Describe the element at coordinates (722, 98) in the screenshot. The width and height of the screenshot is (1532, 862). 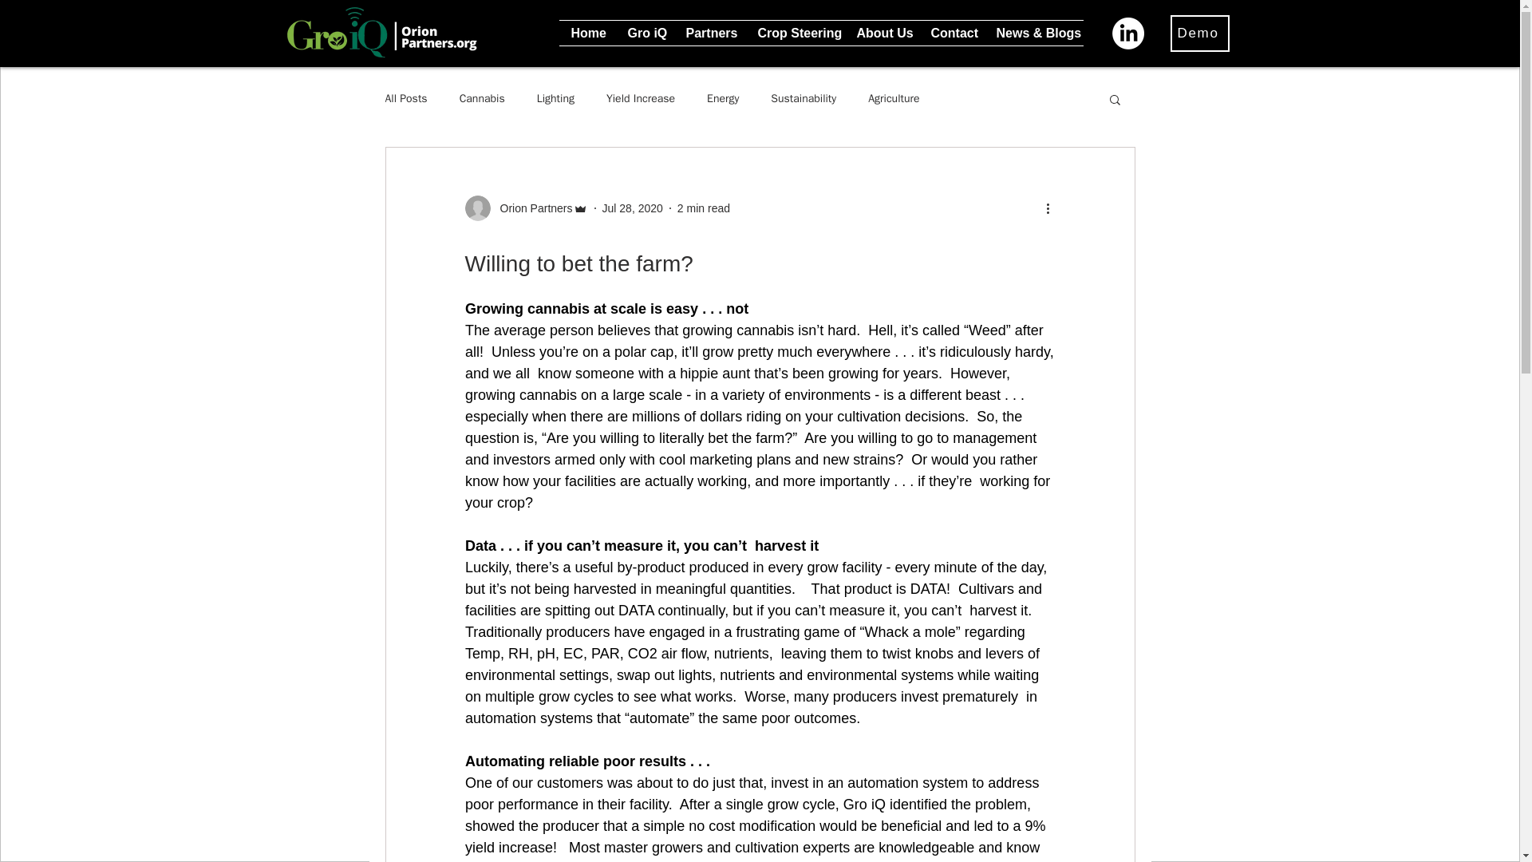
I see `Energy` at that location.